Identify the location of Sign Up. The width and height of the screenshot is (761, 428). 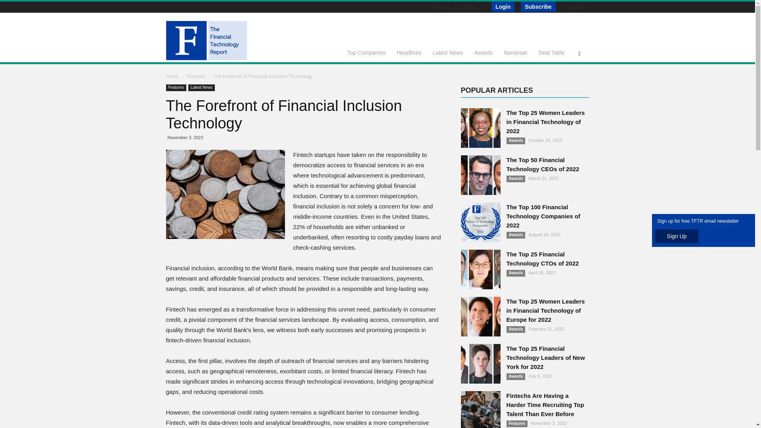
(677, 236).